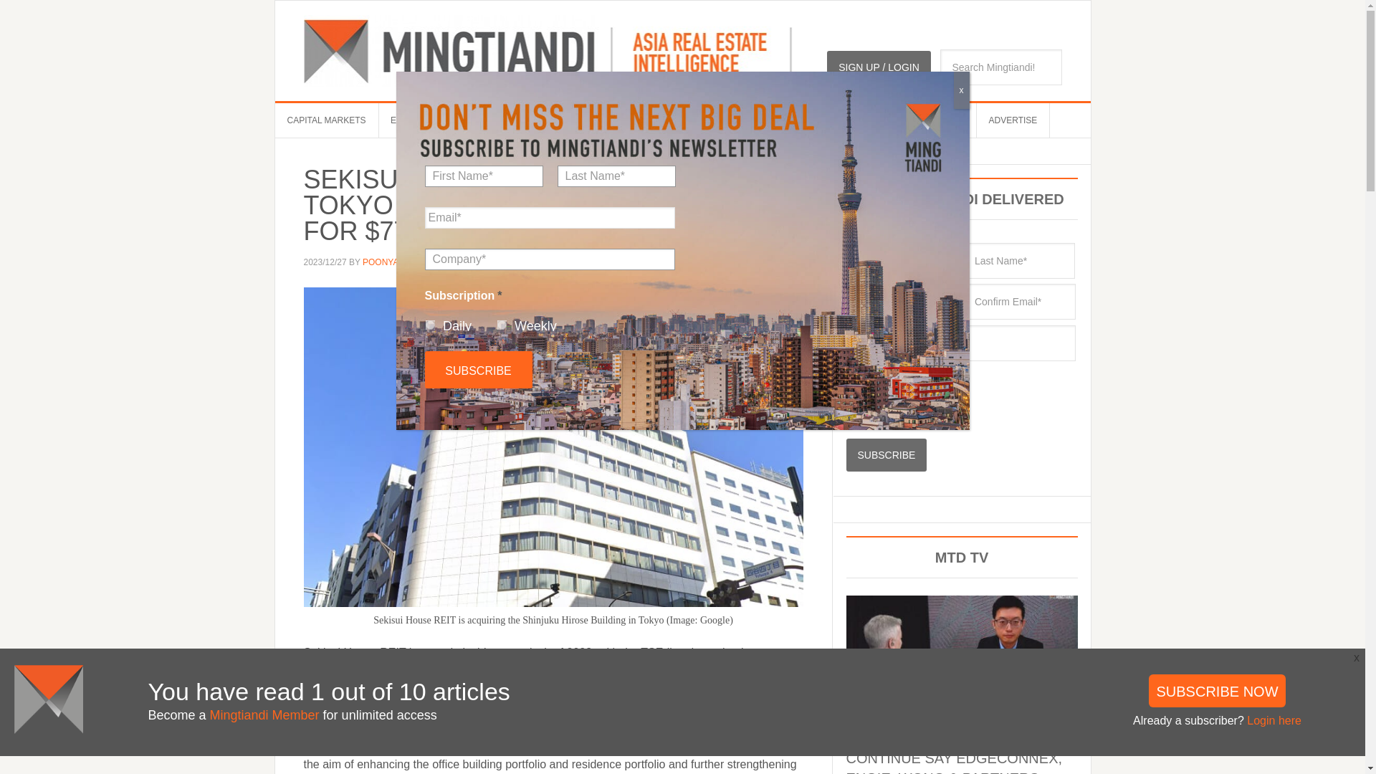 This screenshot has height=774, width=1376. I want to click on Daily, so click(851, 416).